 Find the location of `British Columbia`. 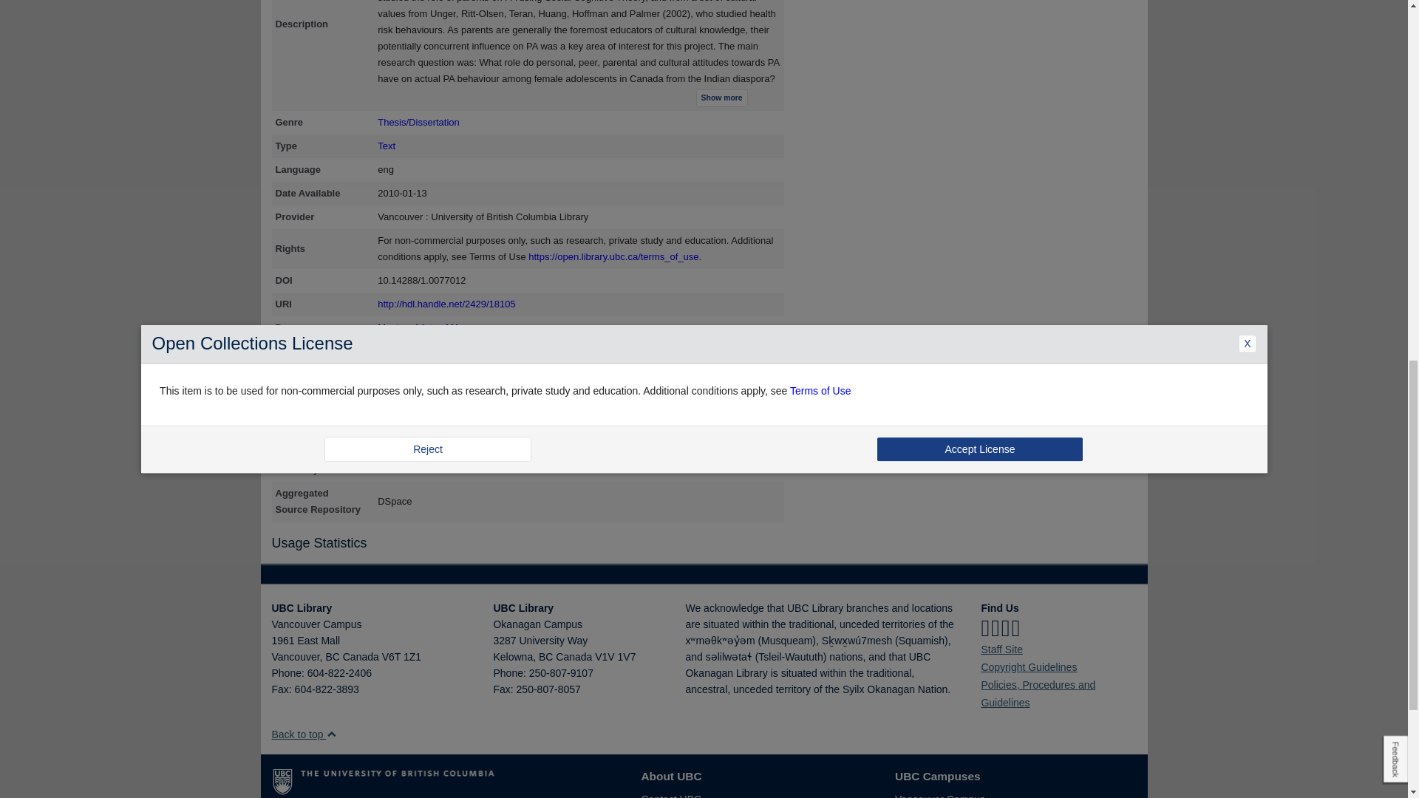

British Columbia is located at coordinates (331, 657).